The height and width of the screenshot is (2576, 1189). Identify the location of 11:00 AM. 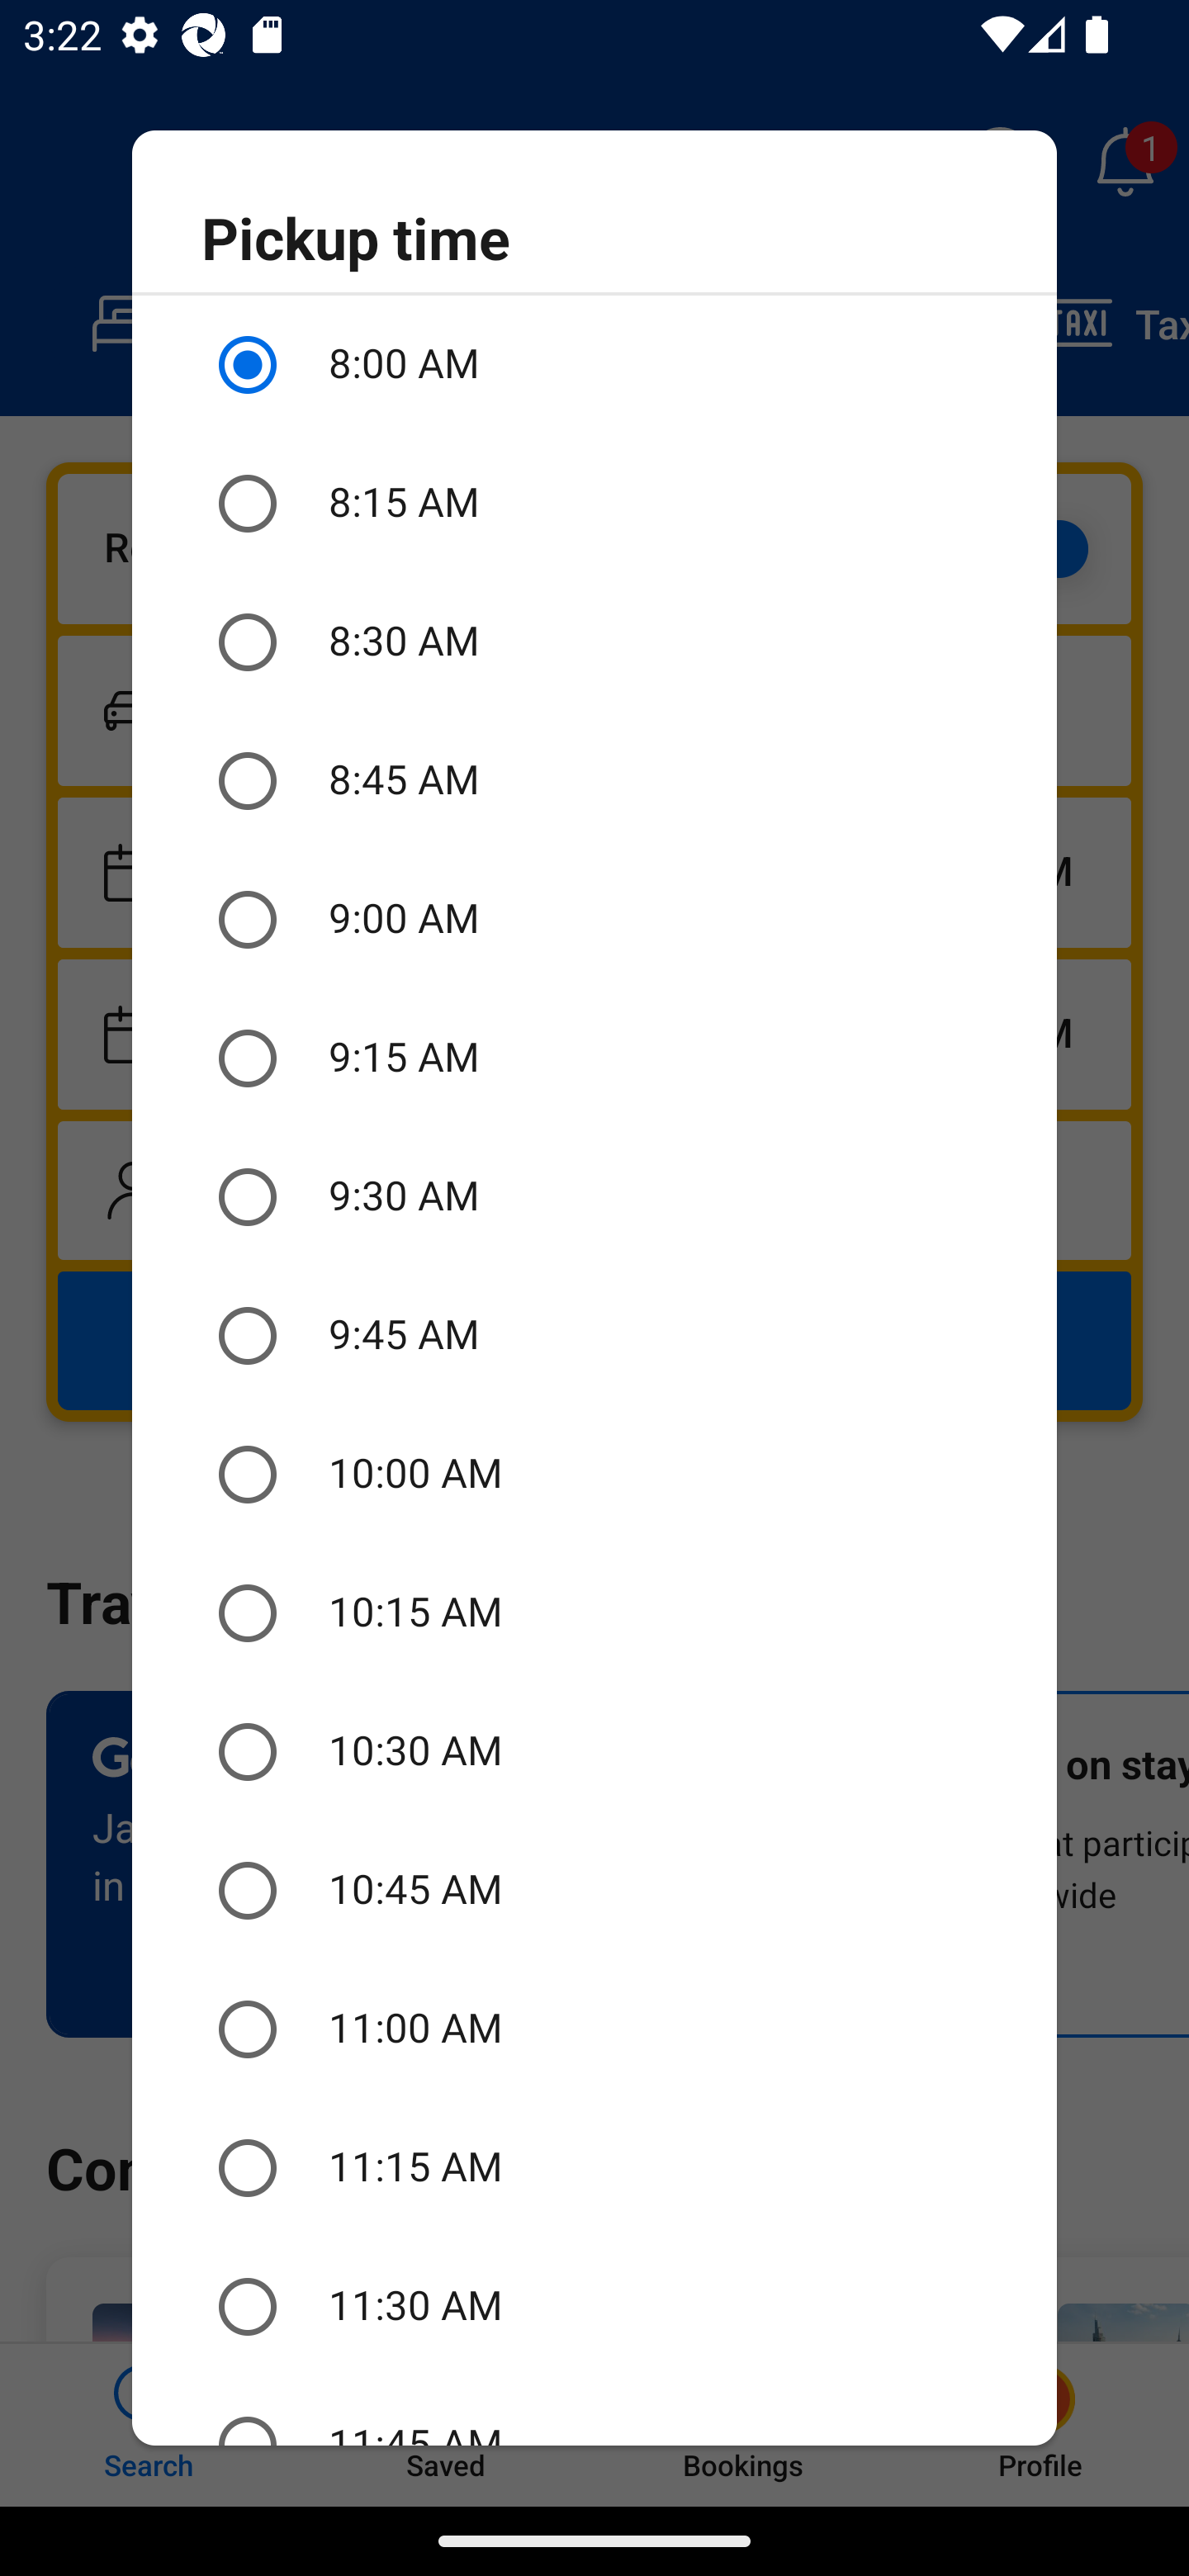
(594, 2029).